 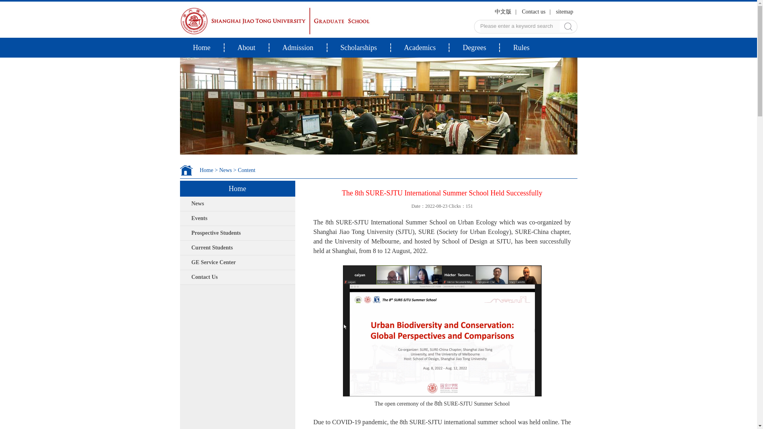 What do you see at coordinates (298, 48) in the screenshot?
I see `Admission` at bounding box center [298, 48].